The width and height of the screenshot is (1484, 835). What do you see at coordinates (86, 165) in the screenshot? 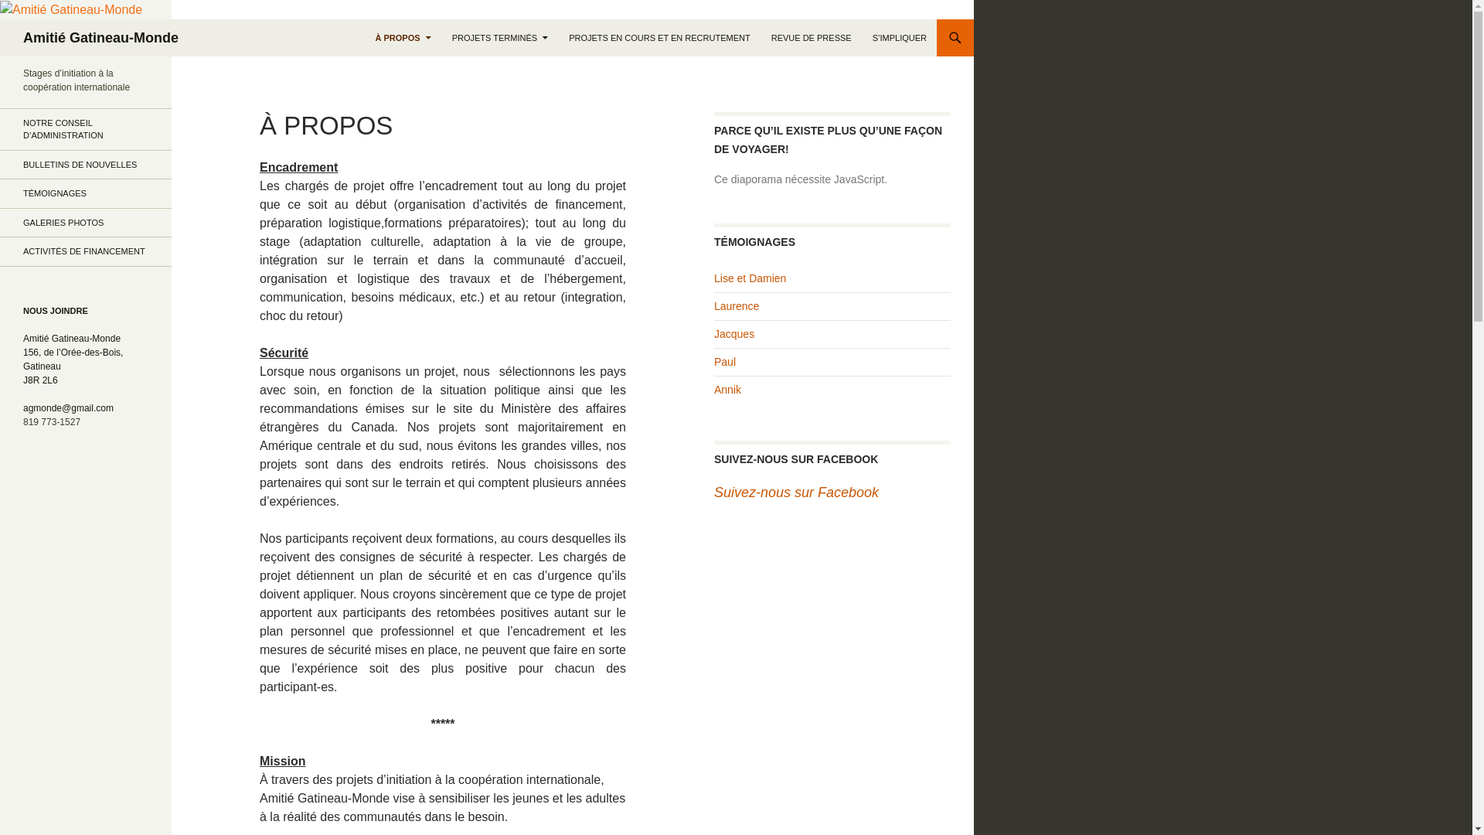
I see `BULLETINS DE NOUVELLES` at bounding box center [86, 165].